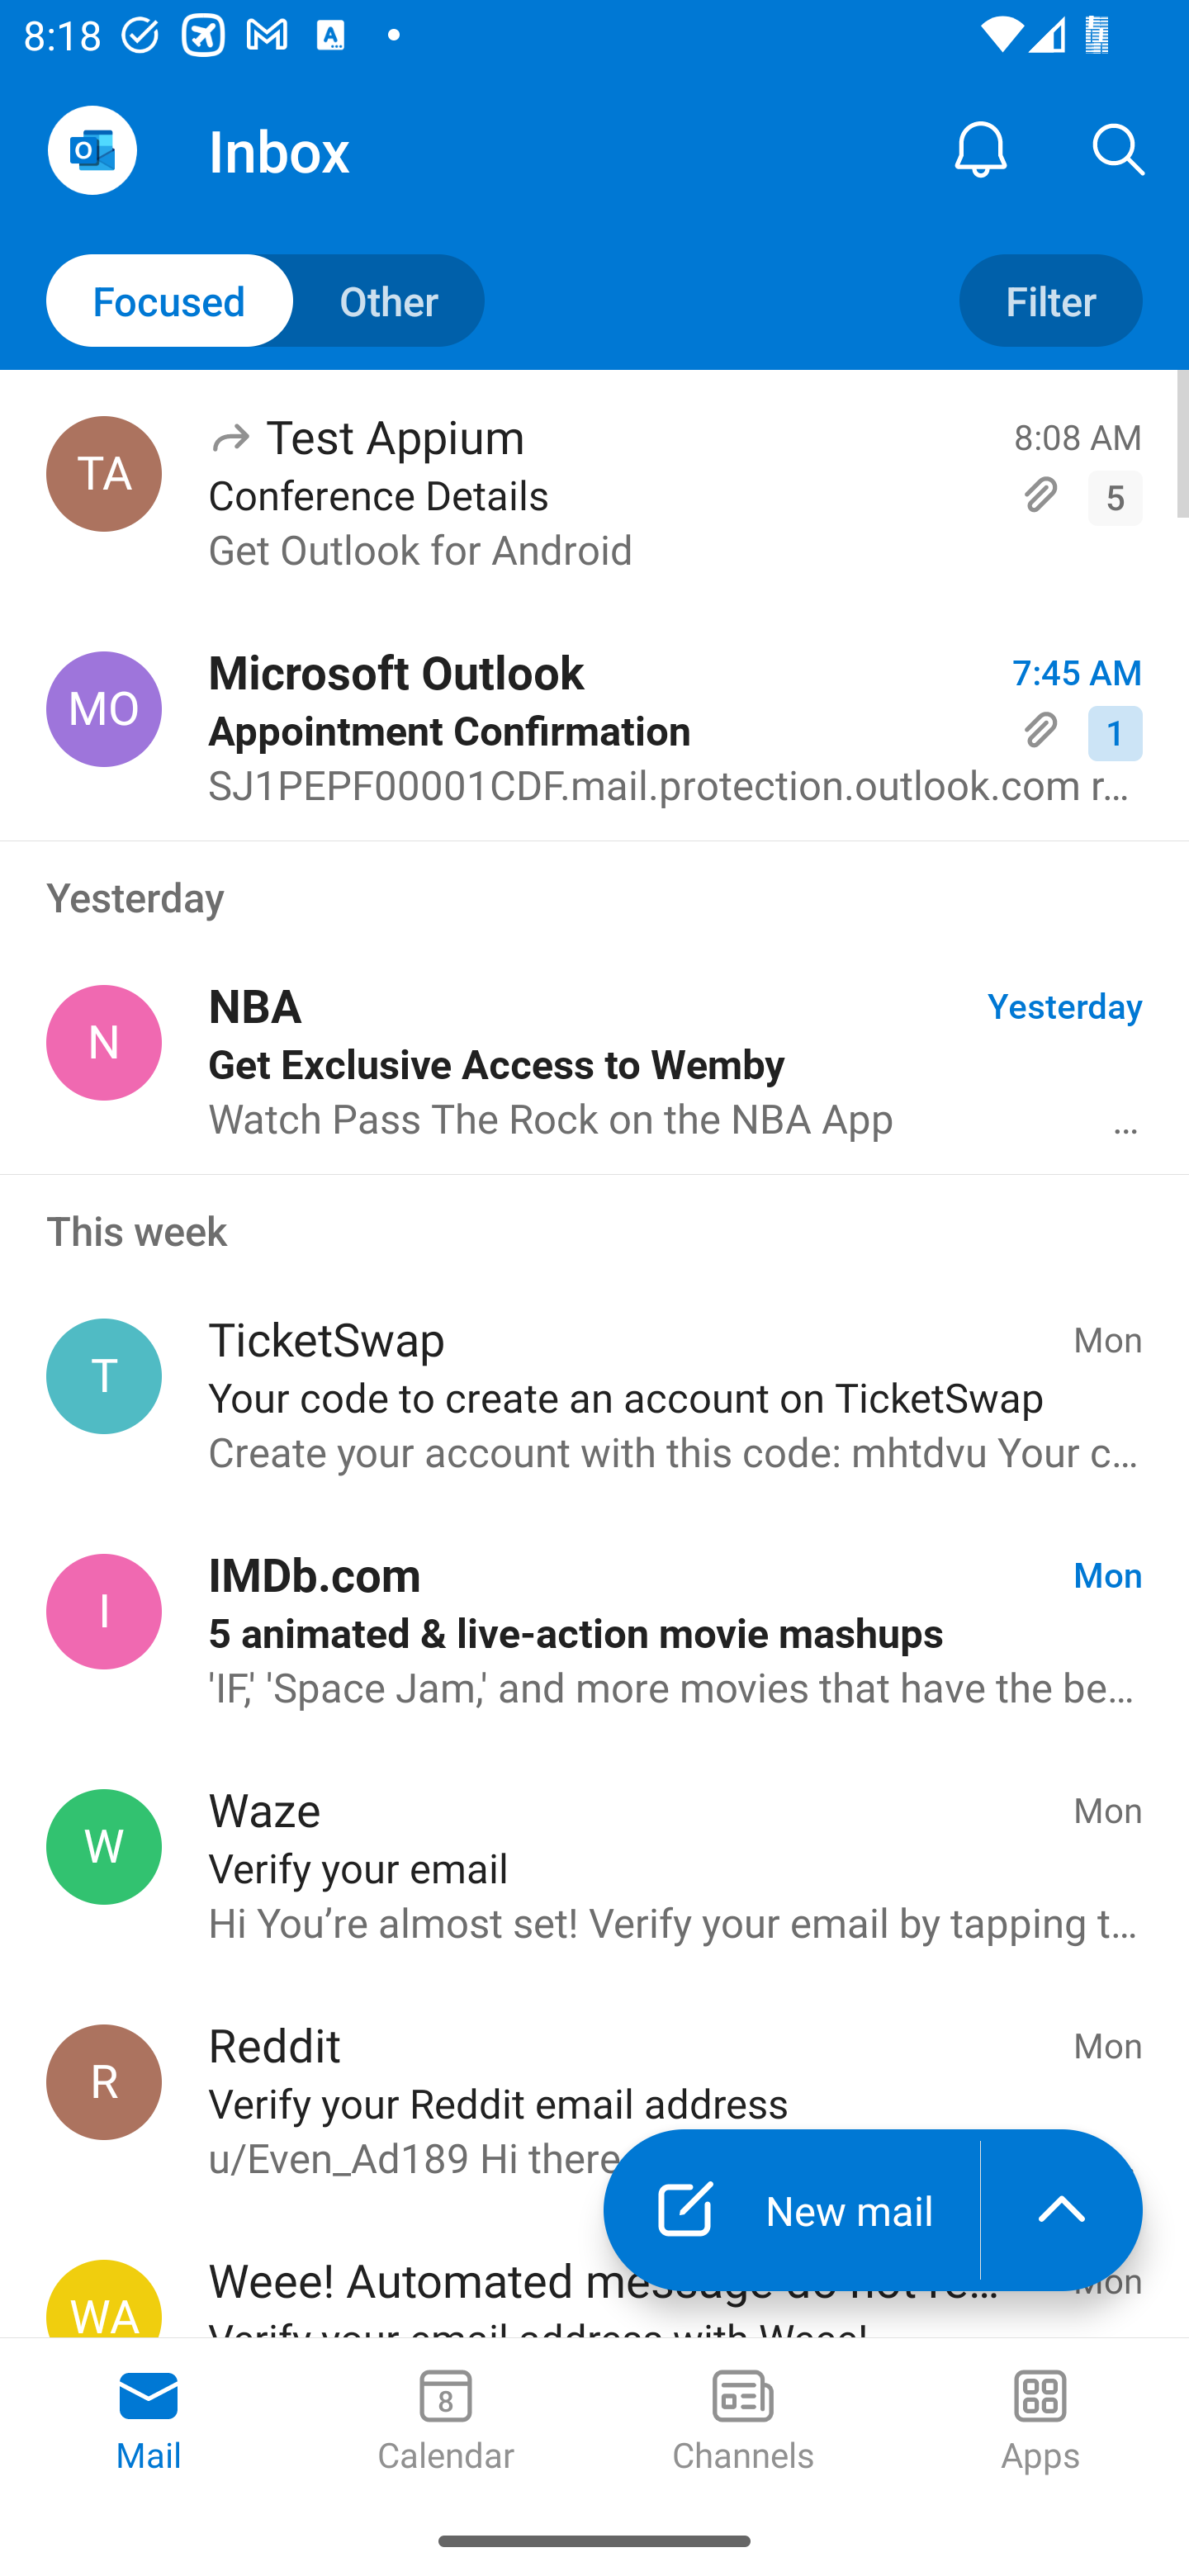 The width and height of the screenshot is (1189, 2576). I want to click on TicketSwap, info@ticketswap.com, so click(104, 1376).